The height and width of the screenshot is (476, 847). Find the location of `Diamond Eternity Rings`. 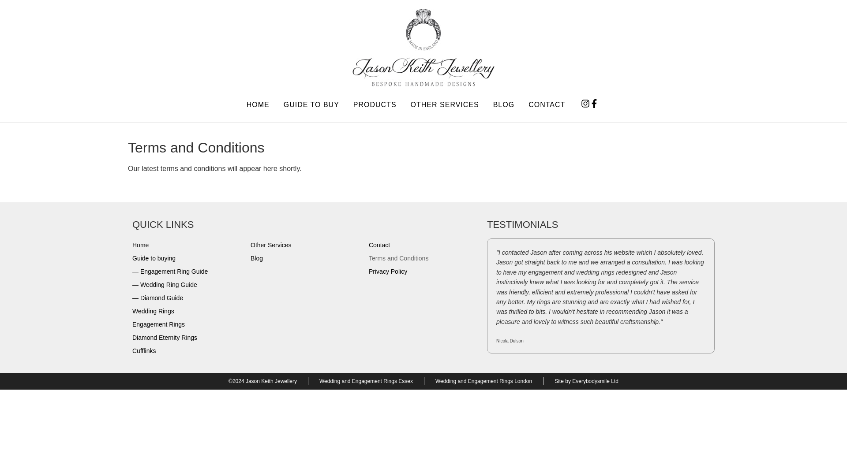

Diamond Eternity Rings is located at coordinates (187, 338).